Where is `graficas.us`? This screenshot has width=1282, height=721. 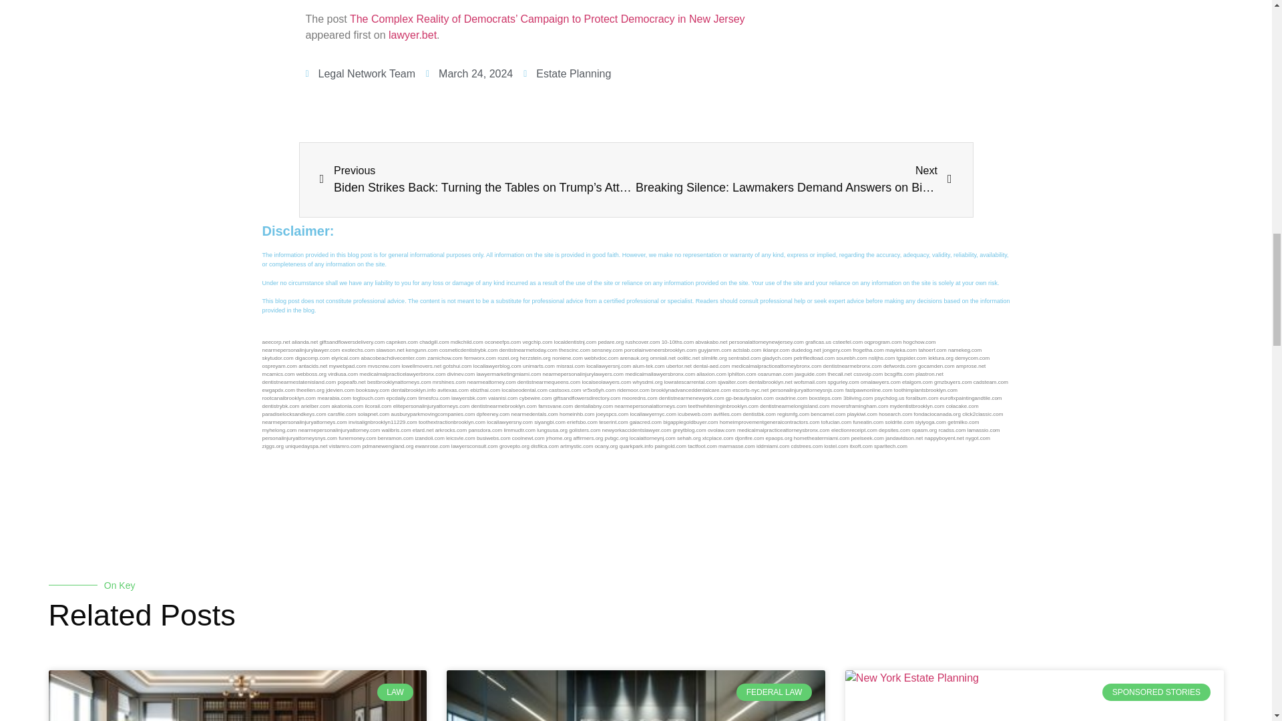 graficas.us is located at coordinates (817, 342).